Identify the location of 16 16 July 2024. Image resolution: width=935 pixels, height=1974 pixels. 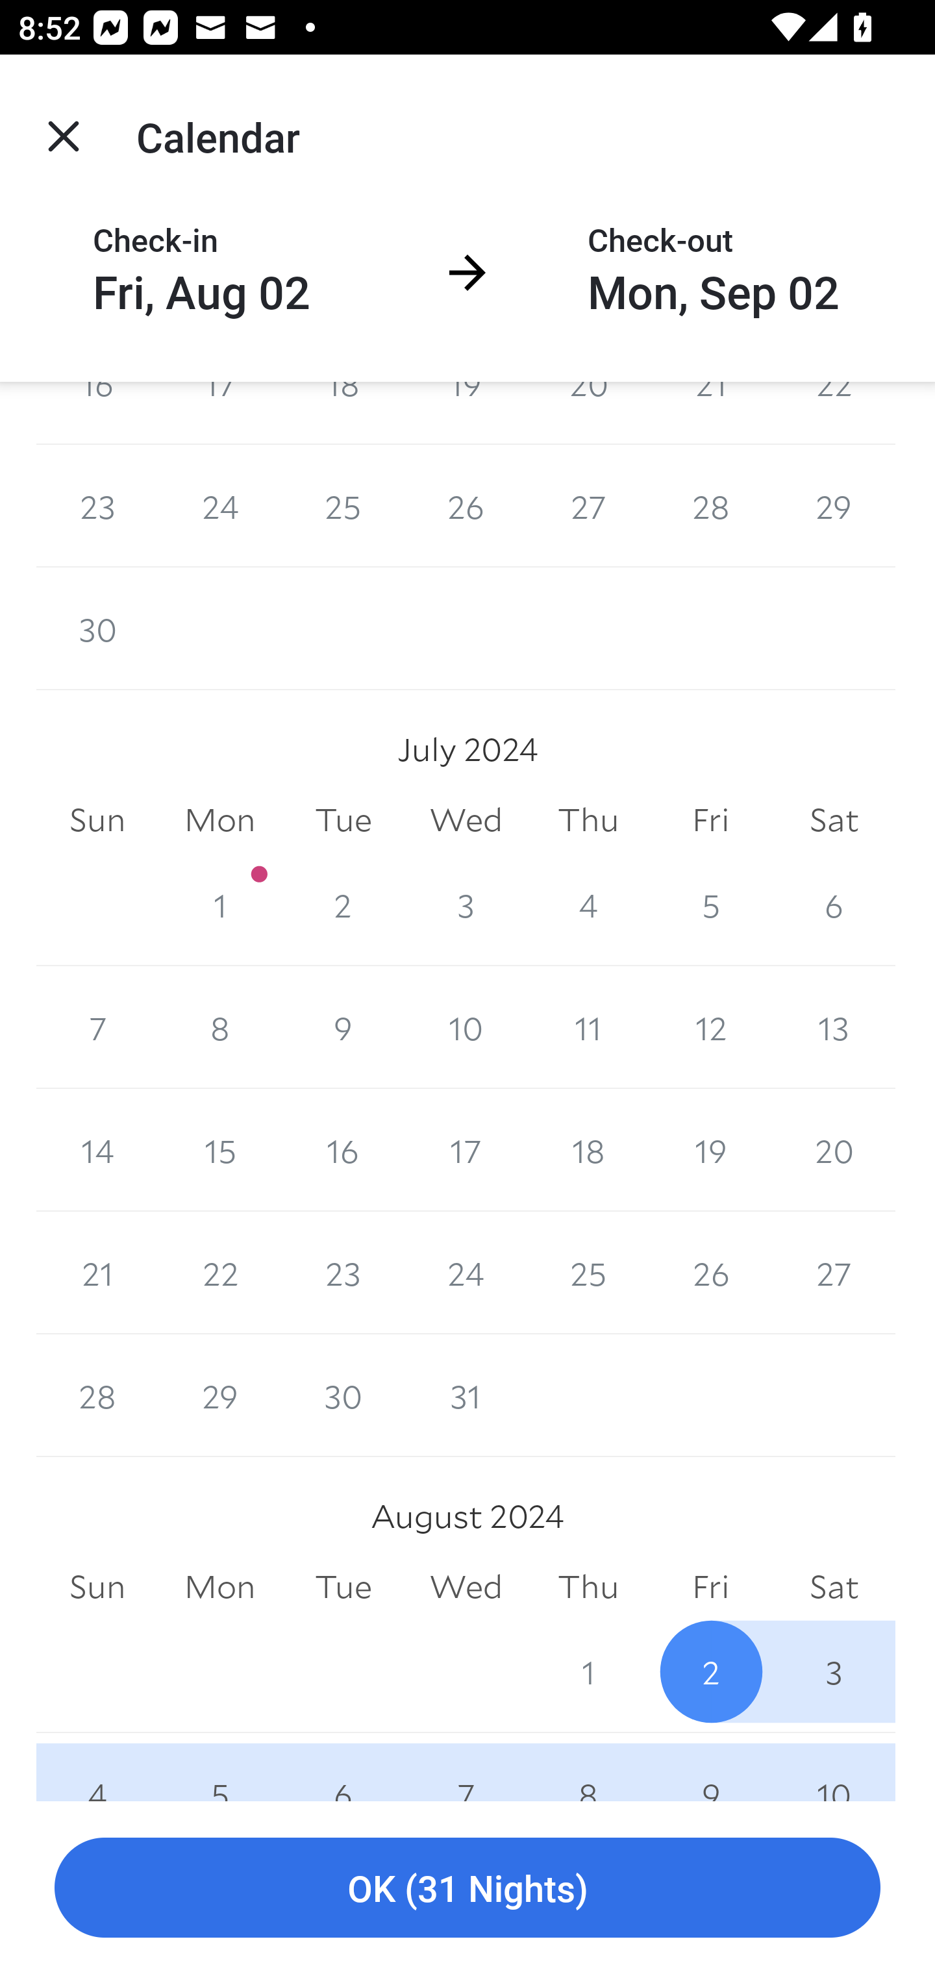
(343, 1151).